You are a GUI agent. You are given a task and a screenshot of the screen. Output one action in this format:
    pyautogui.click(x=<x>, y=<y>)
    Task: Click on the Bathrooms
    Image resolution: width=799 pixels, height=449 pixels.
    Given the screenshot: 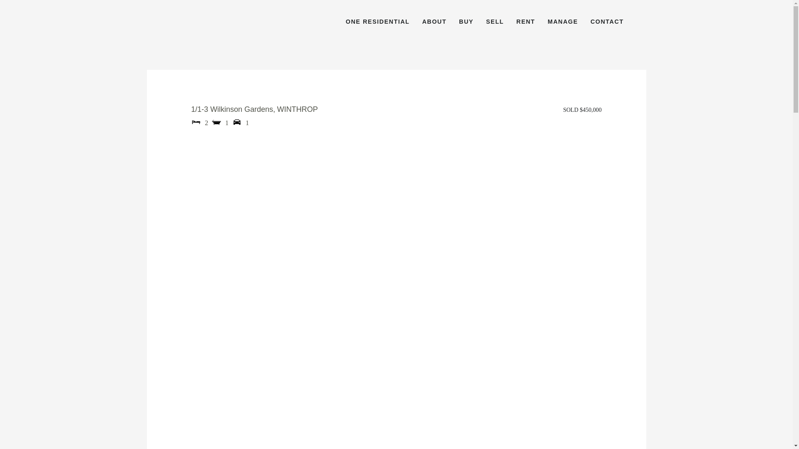 What is the action you would take?
    pyautogui.click(x=216, y=121)
    